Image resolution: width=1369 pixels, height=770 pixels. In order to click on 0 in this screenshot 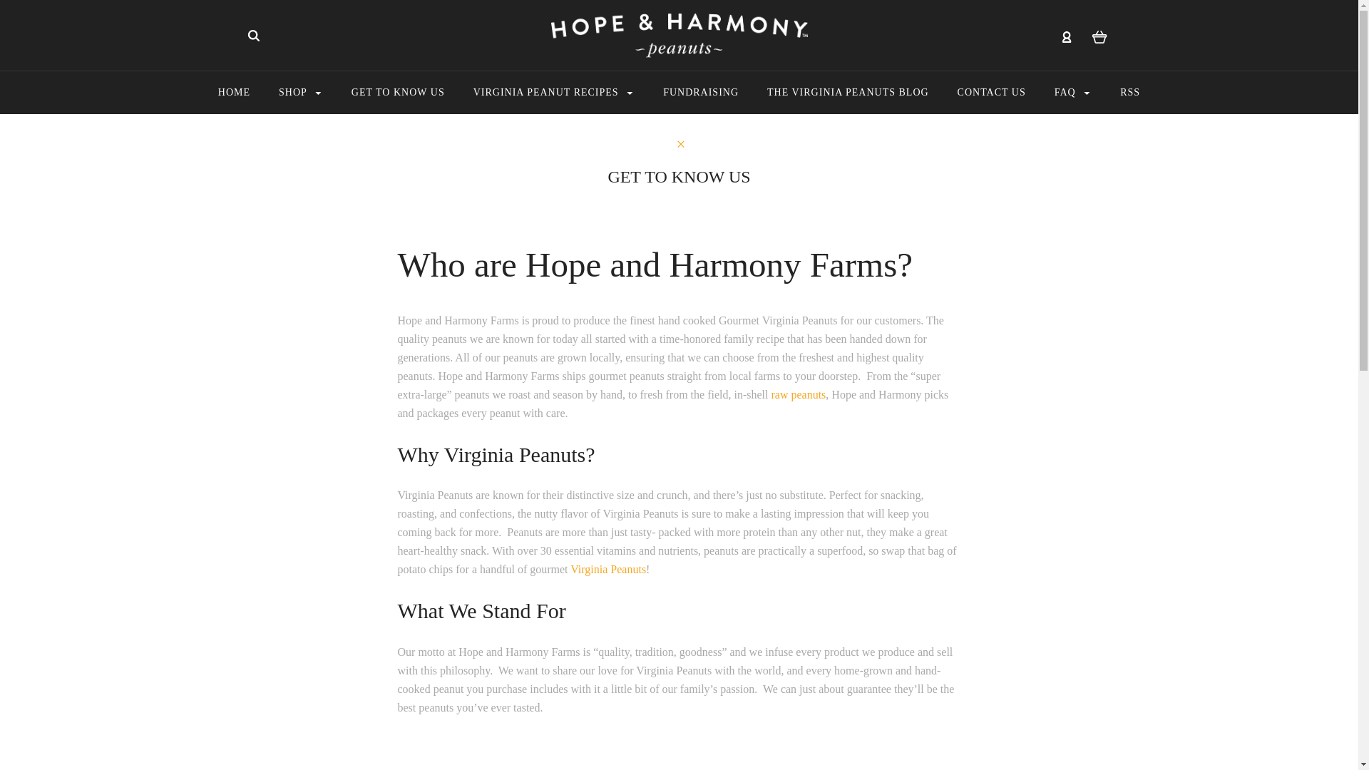, I will do `click(1099, 36)`.